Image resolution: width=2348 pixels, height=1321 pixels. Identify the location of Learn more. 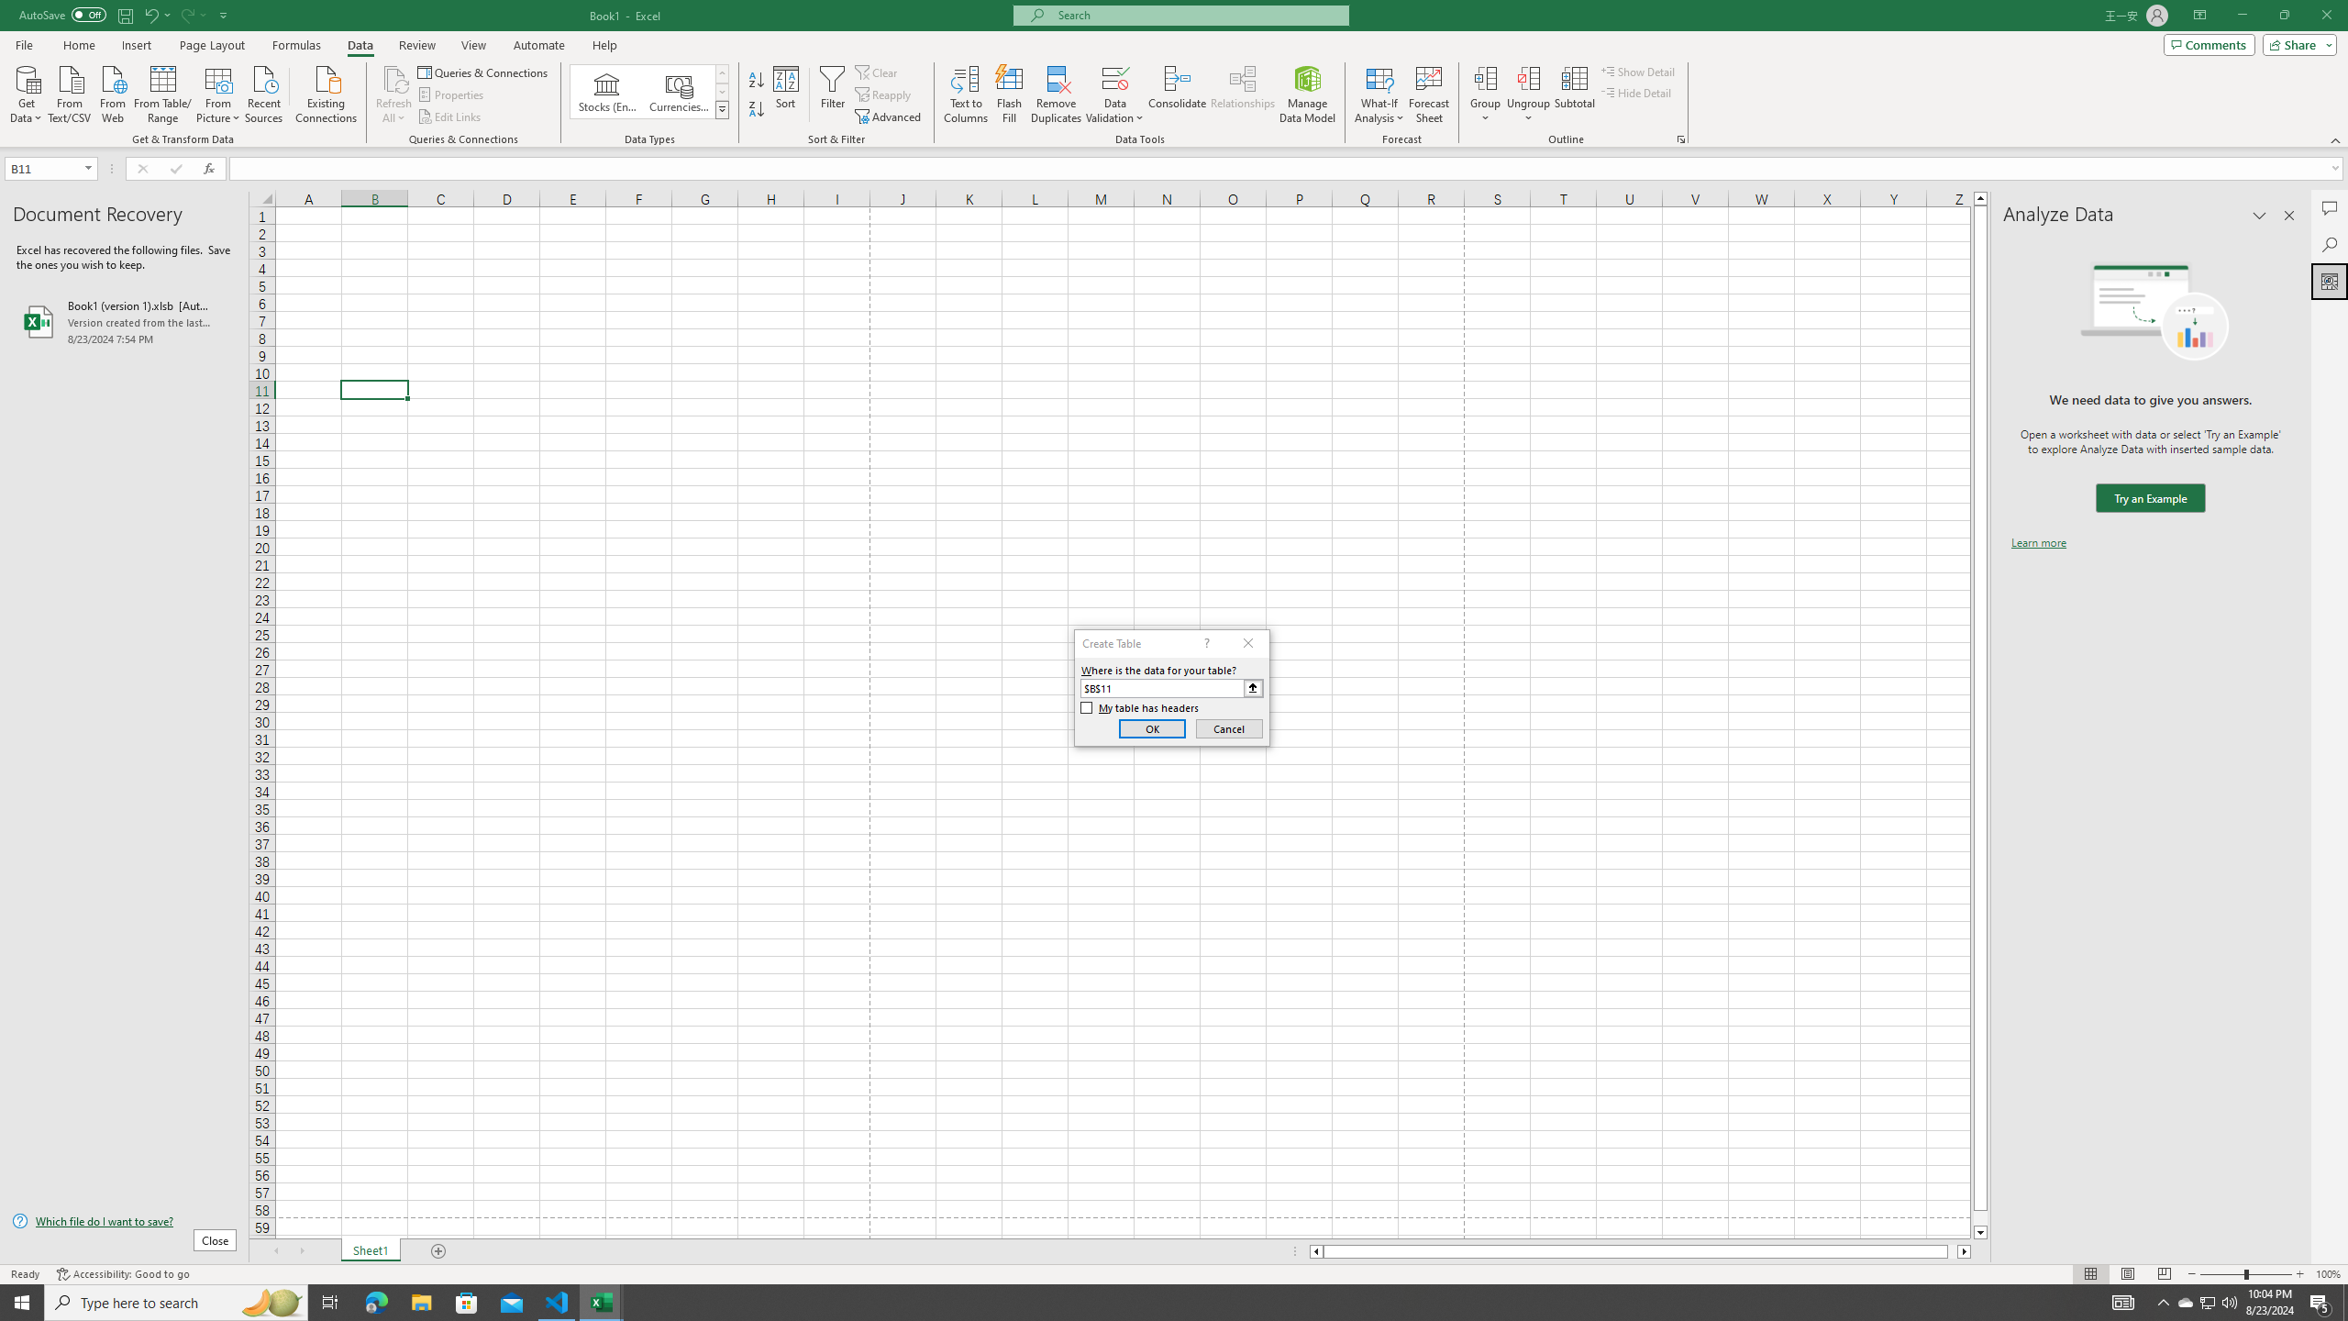
(2038, 543).